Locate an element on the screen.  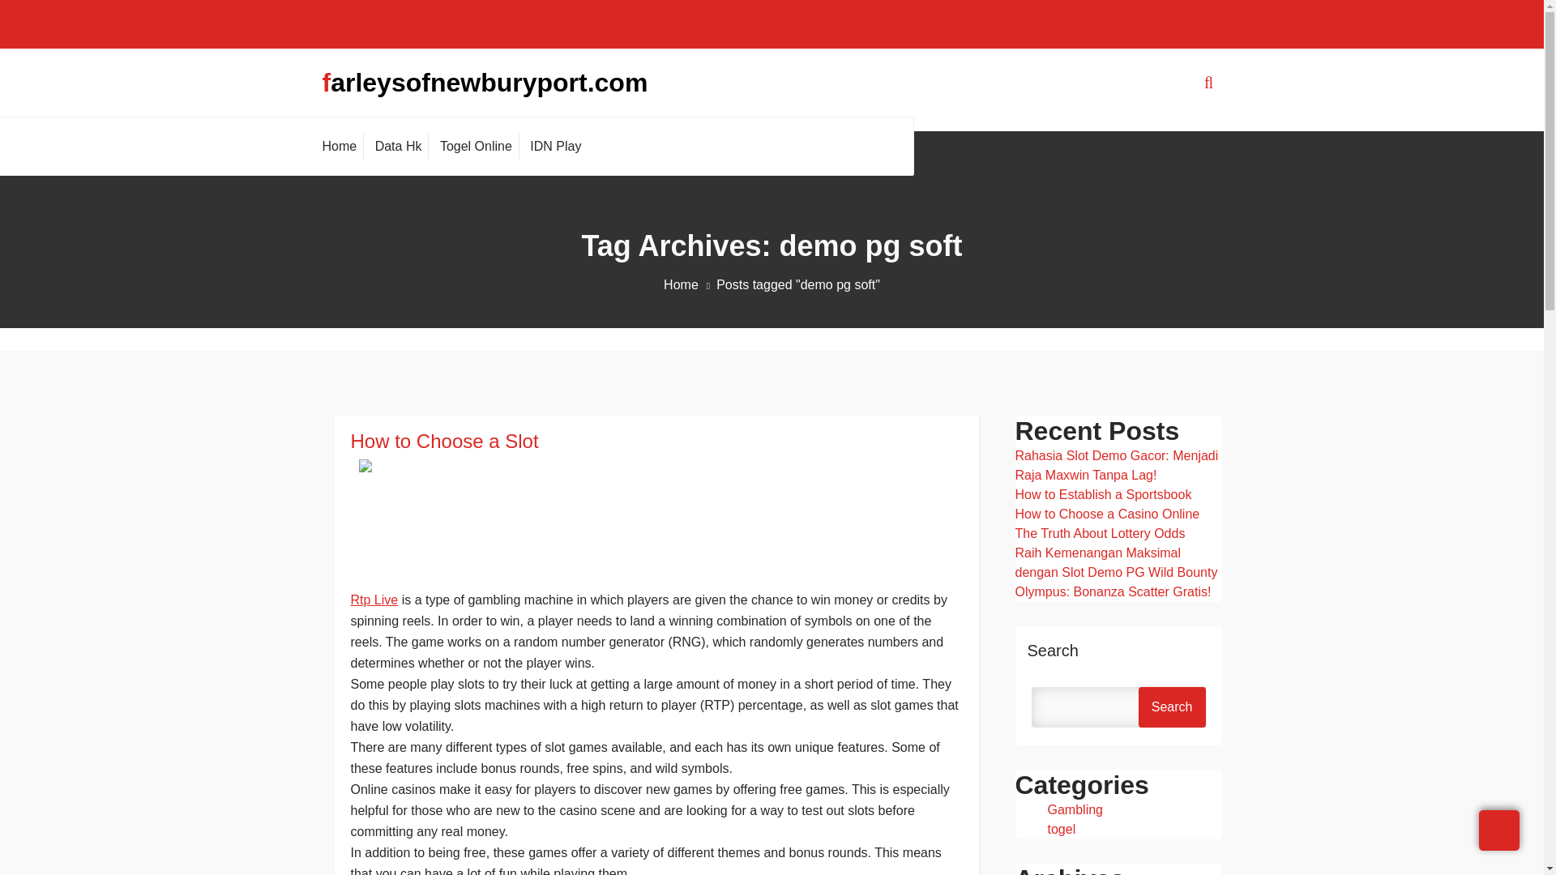
Togel Online is located at coordinates (476, 146).